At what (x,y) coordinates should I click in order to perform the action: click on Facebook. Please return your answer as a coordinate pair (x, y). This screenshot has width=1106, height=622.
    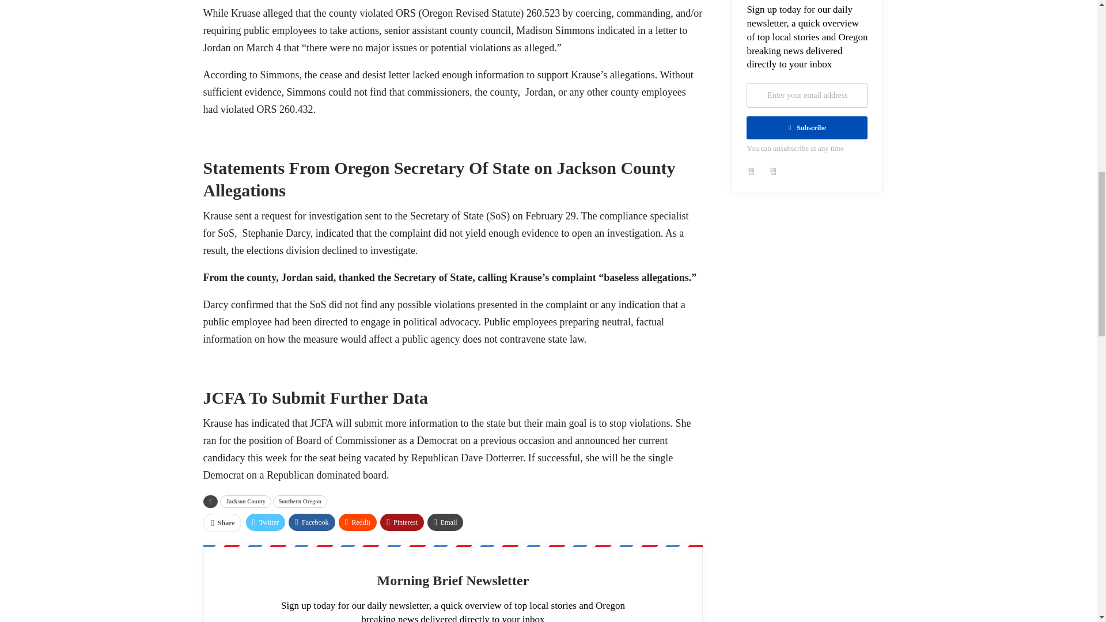
    Looking at the image, I should click on (312, 522).